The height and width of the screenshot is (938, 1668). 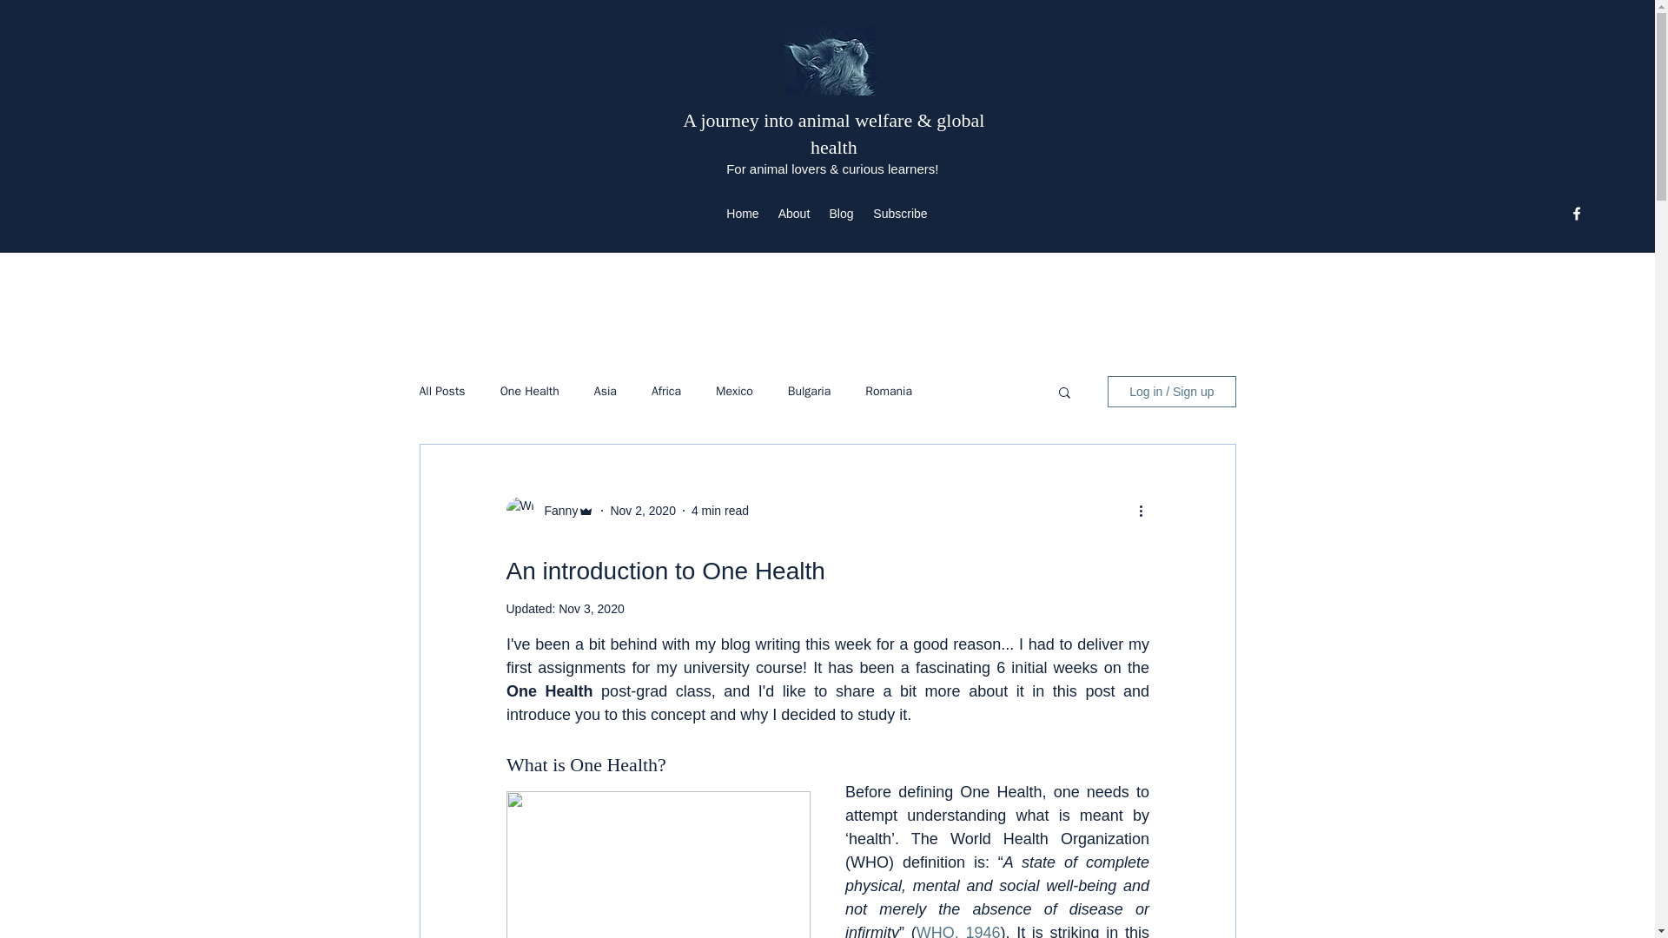 What do you see at coordinates (734, 391) in the screenshot?
I see `Mexico` at bounding box center [734, 391].